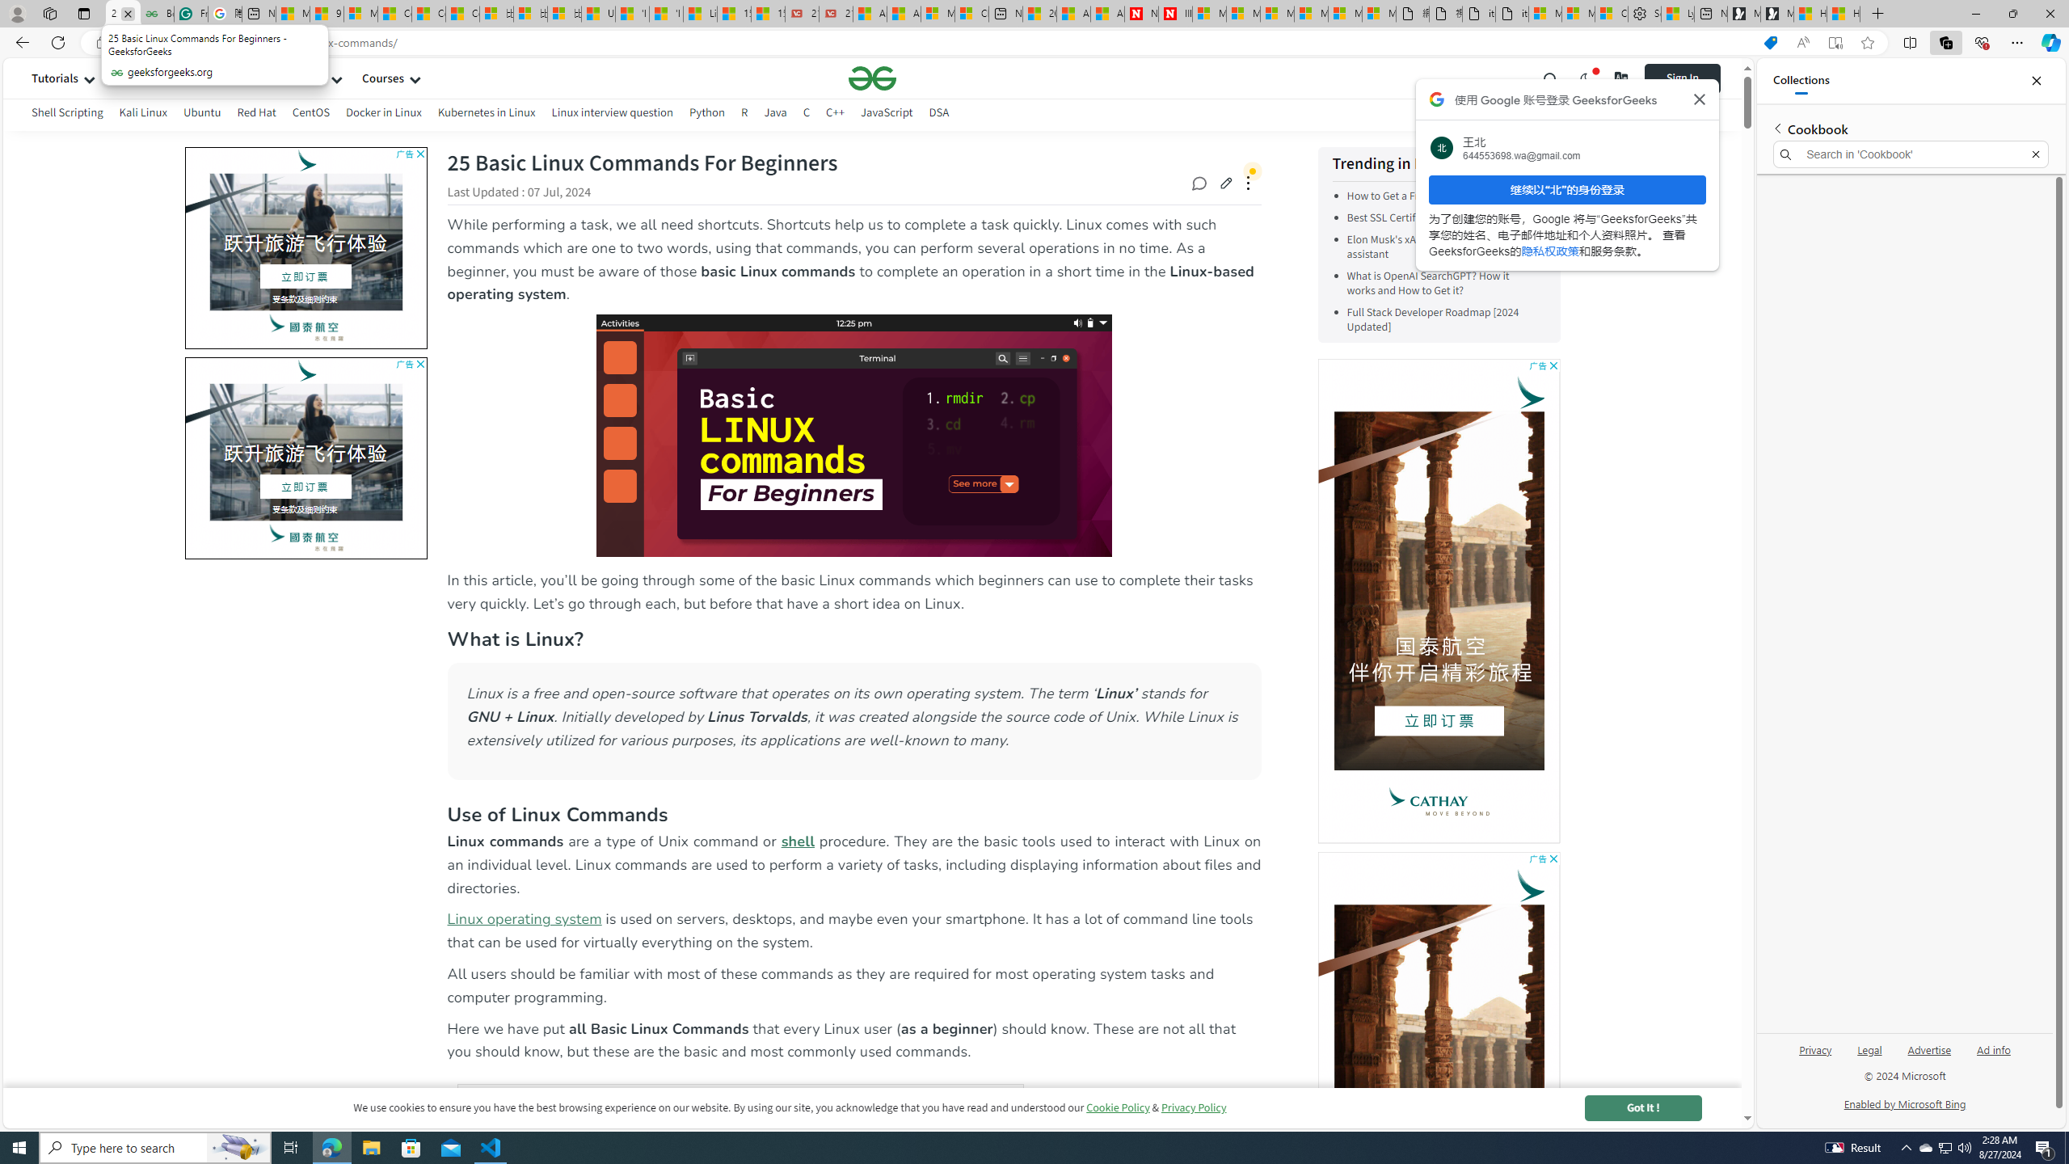 The height and width of the screenshot is (1164, 2069). I want to click on Back to list of collections, so click(1776, 128).